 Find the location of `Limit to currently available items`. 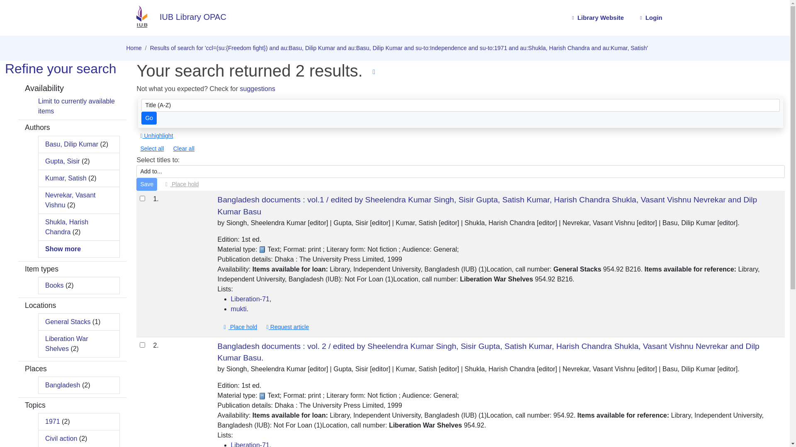

Limit to currently available items is located at coordinates (76, 106).